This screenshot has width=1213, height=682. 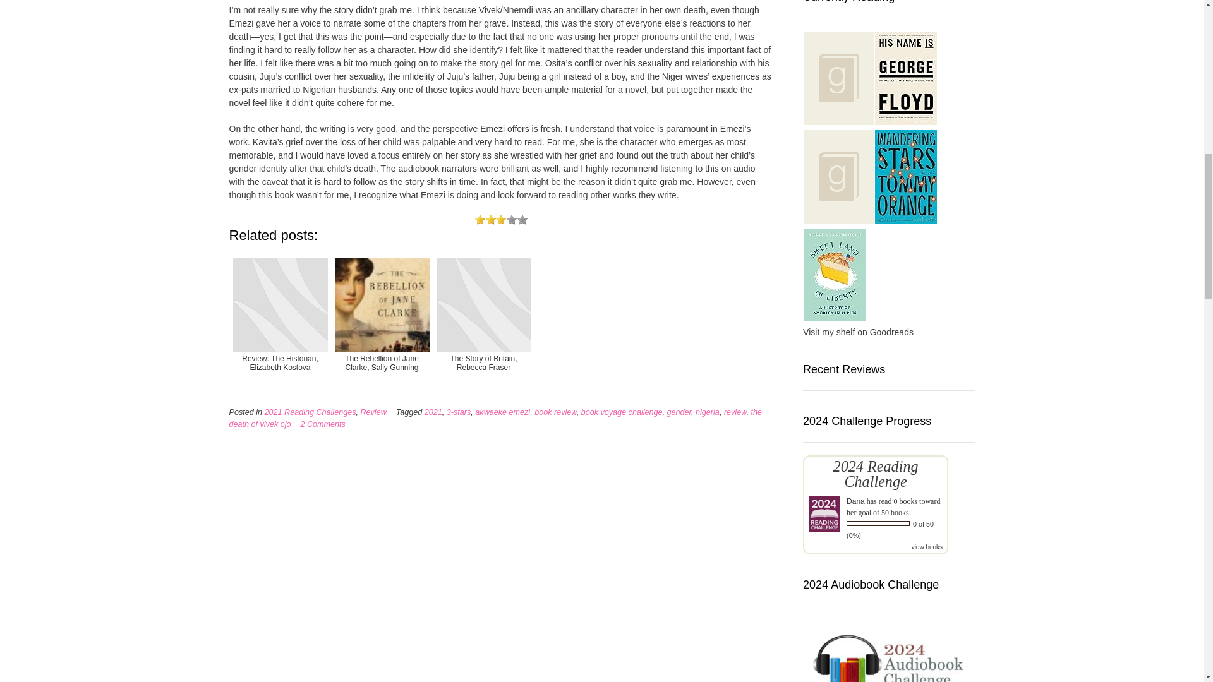 What do you see at coordinates (735, 412) in the screenshot?
I see `review` at bounding box center [735, 412].